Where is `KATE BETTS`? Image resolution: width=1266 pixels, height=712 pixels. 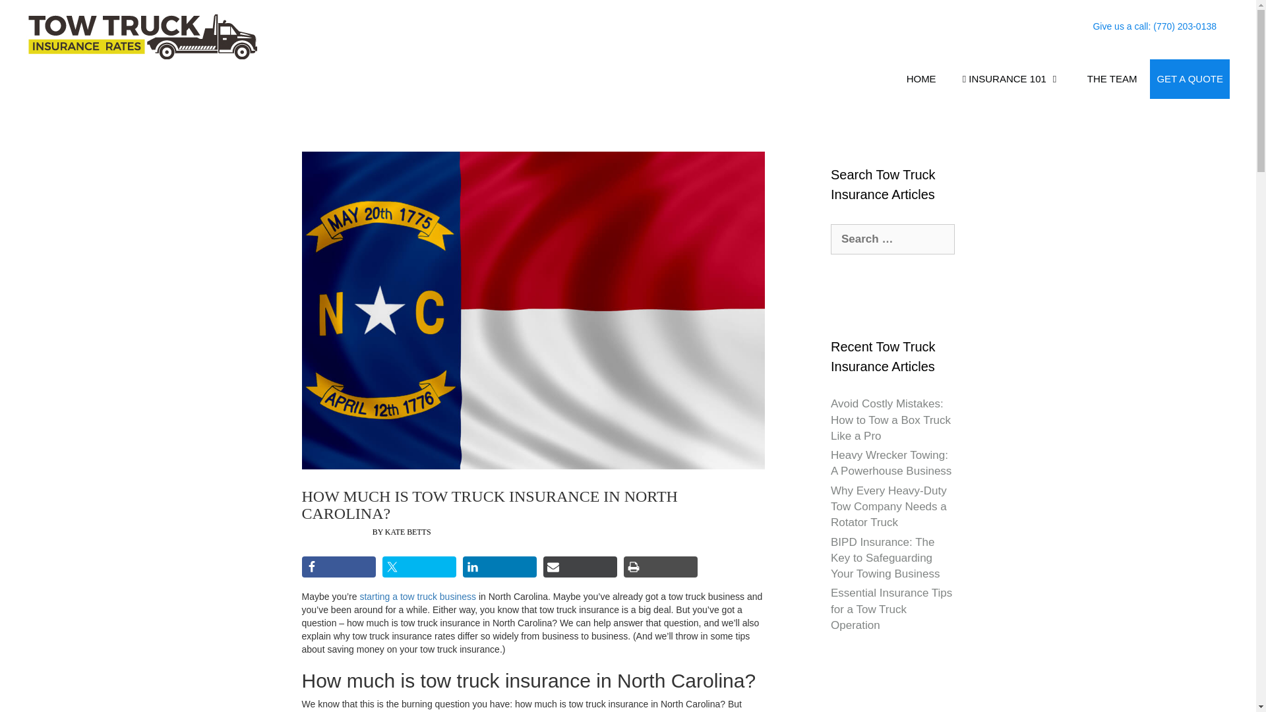 KATE BETTS is located at coordinates (407, 532).